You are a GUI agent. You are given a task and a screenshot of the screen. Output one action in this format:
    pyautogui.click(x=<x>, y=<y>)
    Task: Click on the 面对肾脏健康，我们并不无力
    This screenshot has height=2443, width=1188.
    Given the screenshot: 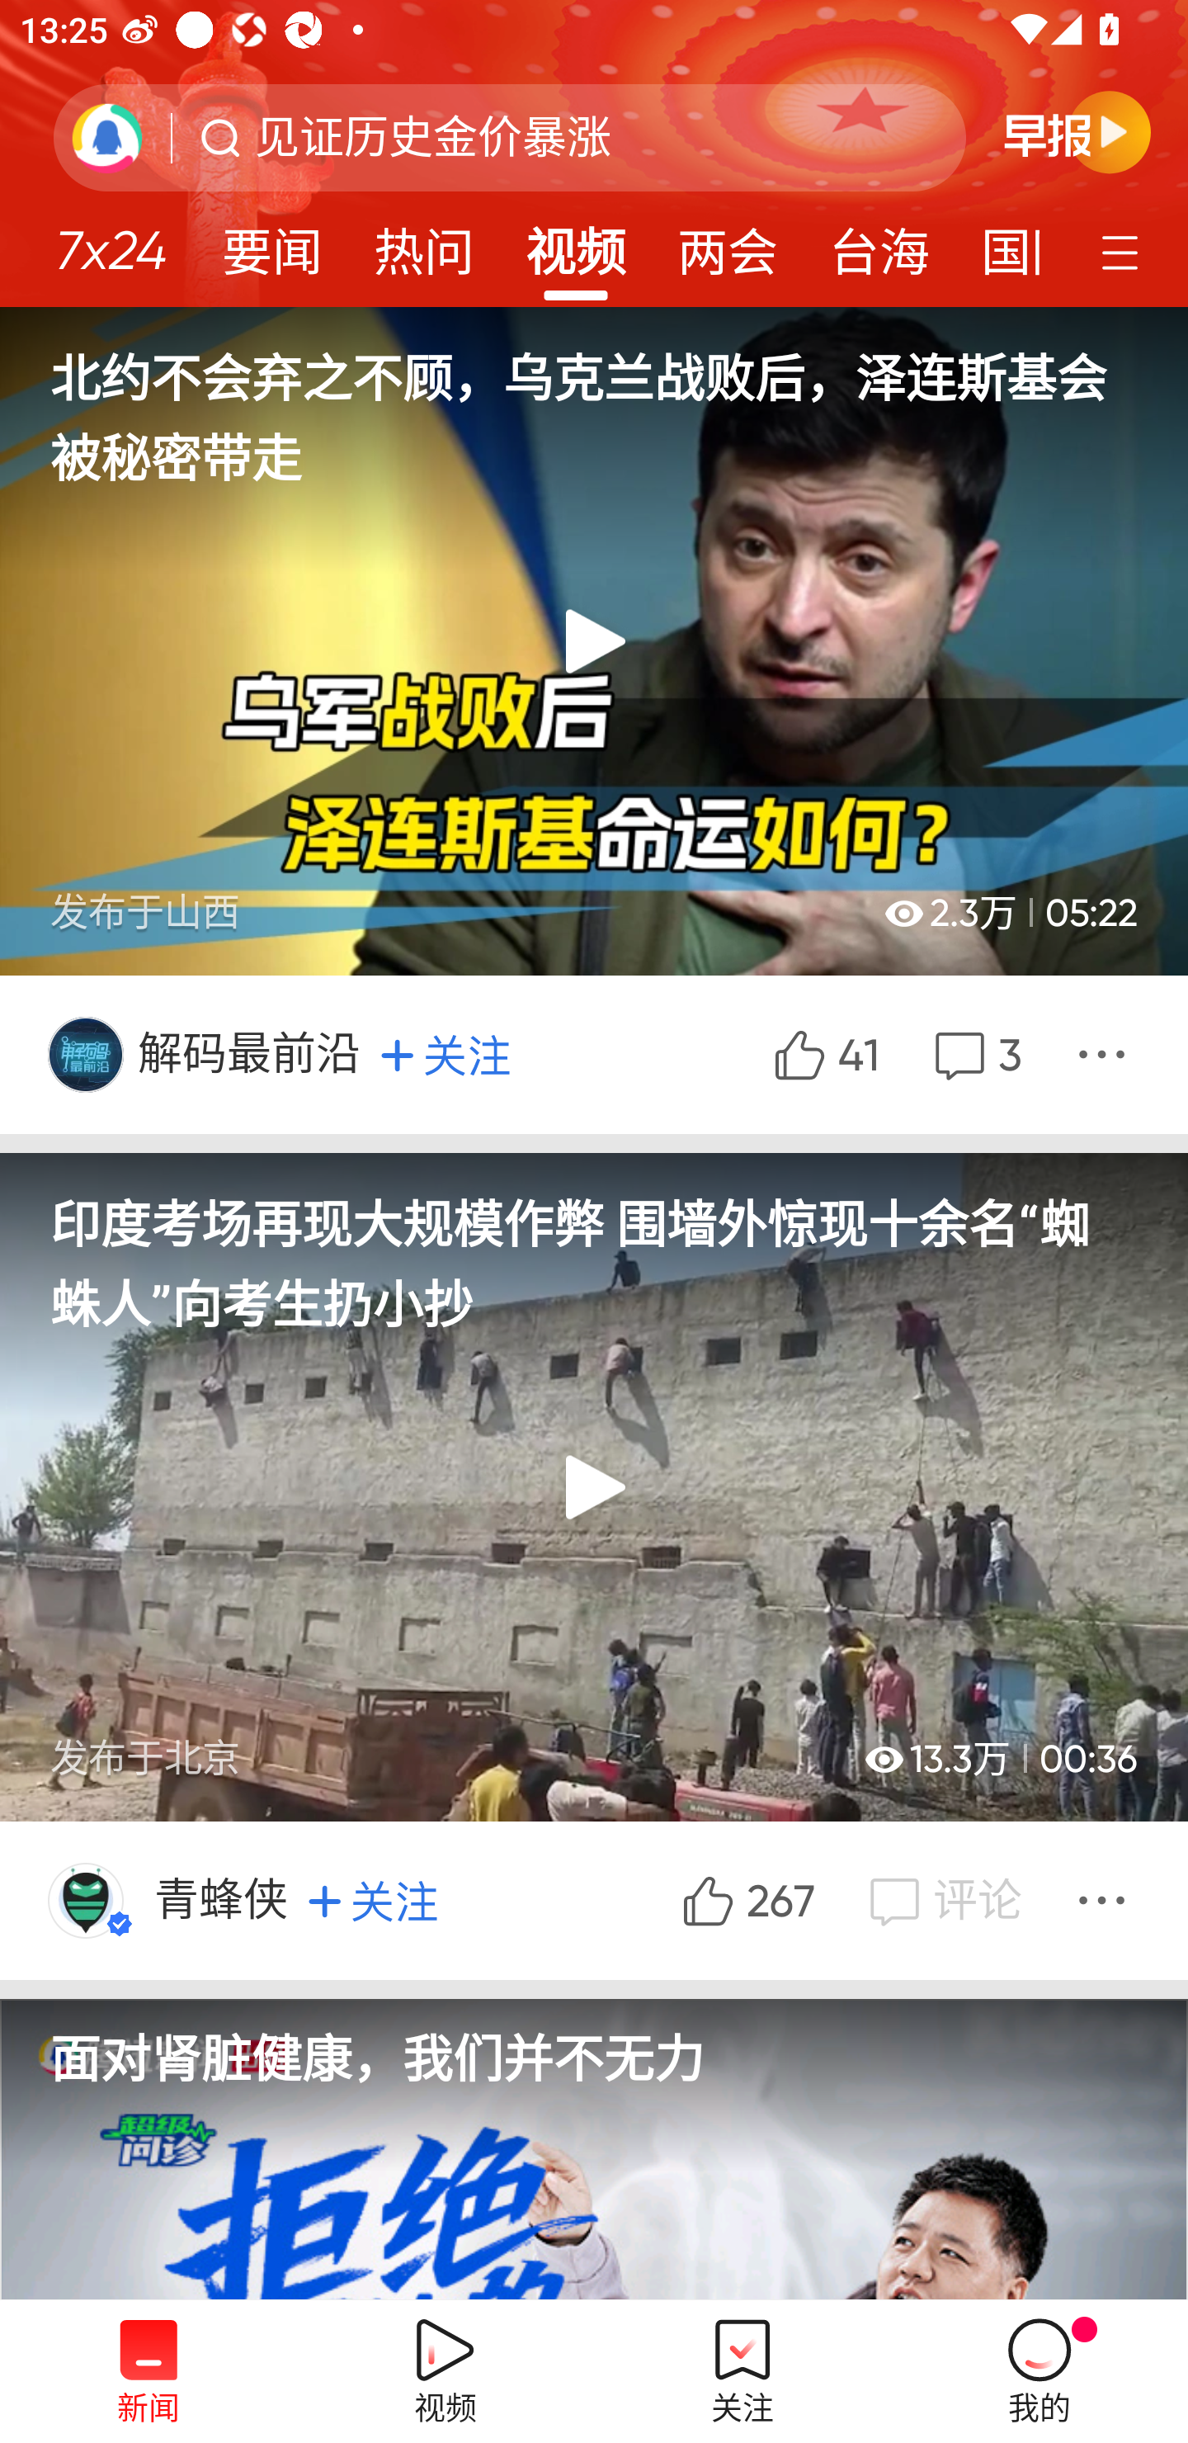 What is the action you would take?
    pyautogui.click(x=594, y=2085)
    